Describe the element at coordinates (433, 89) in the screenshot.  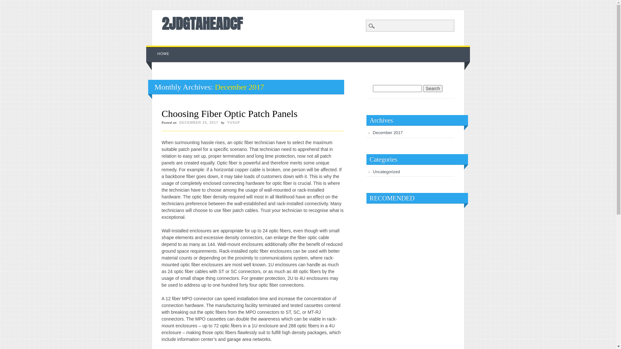
I see `Search` at that location.